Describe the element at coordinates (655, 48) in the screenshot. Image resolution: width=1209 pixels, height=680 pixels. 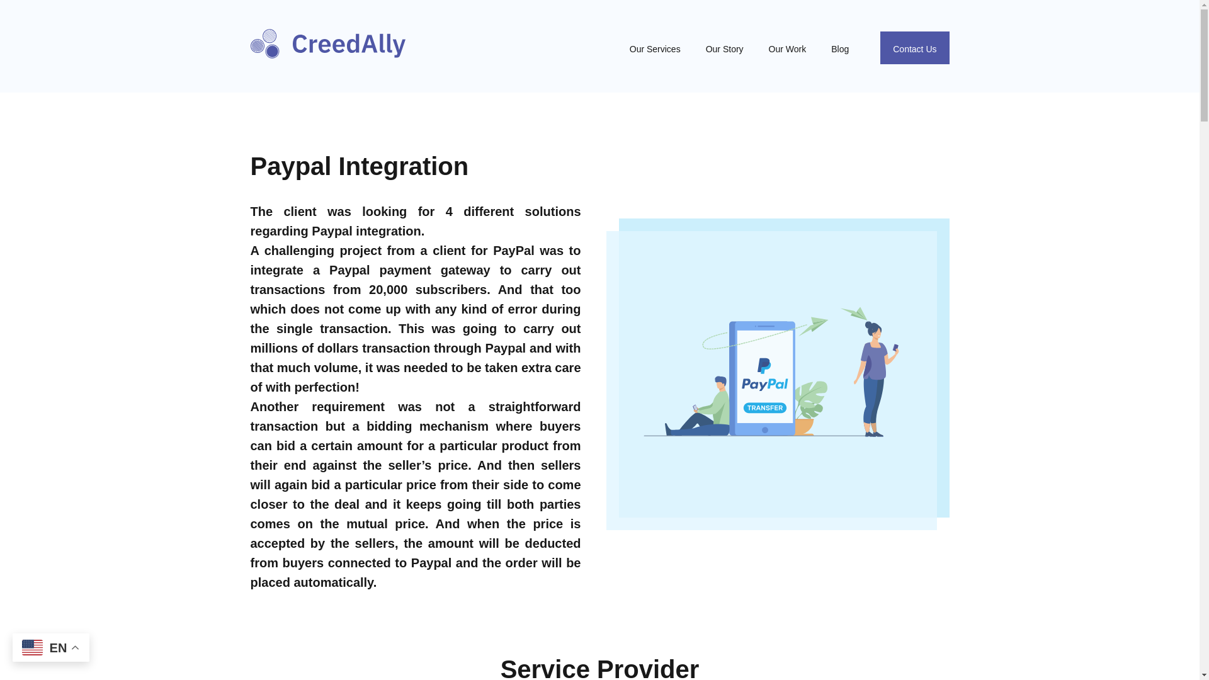
I see `Our Services` at that location.